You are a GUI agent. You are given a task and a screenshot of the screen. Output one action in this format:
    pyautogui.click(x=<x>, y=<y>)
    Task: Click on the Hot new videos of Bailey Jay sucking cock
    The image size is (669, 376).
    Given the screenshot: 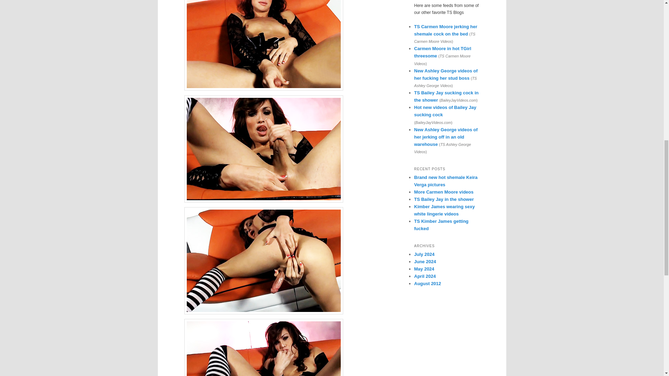 What is the action you would take?
    pyautogui.click(x=445, y=111)
    